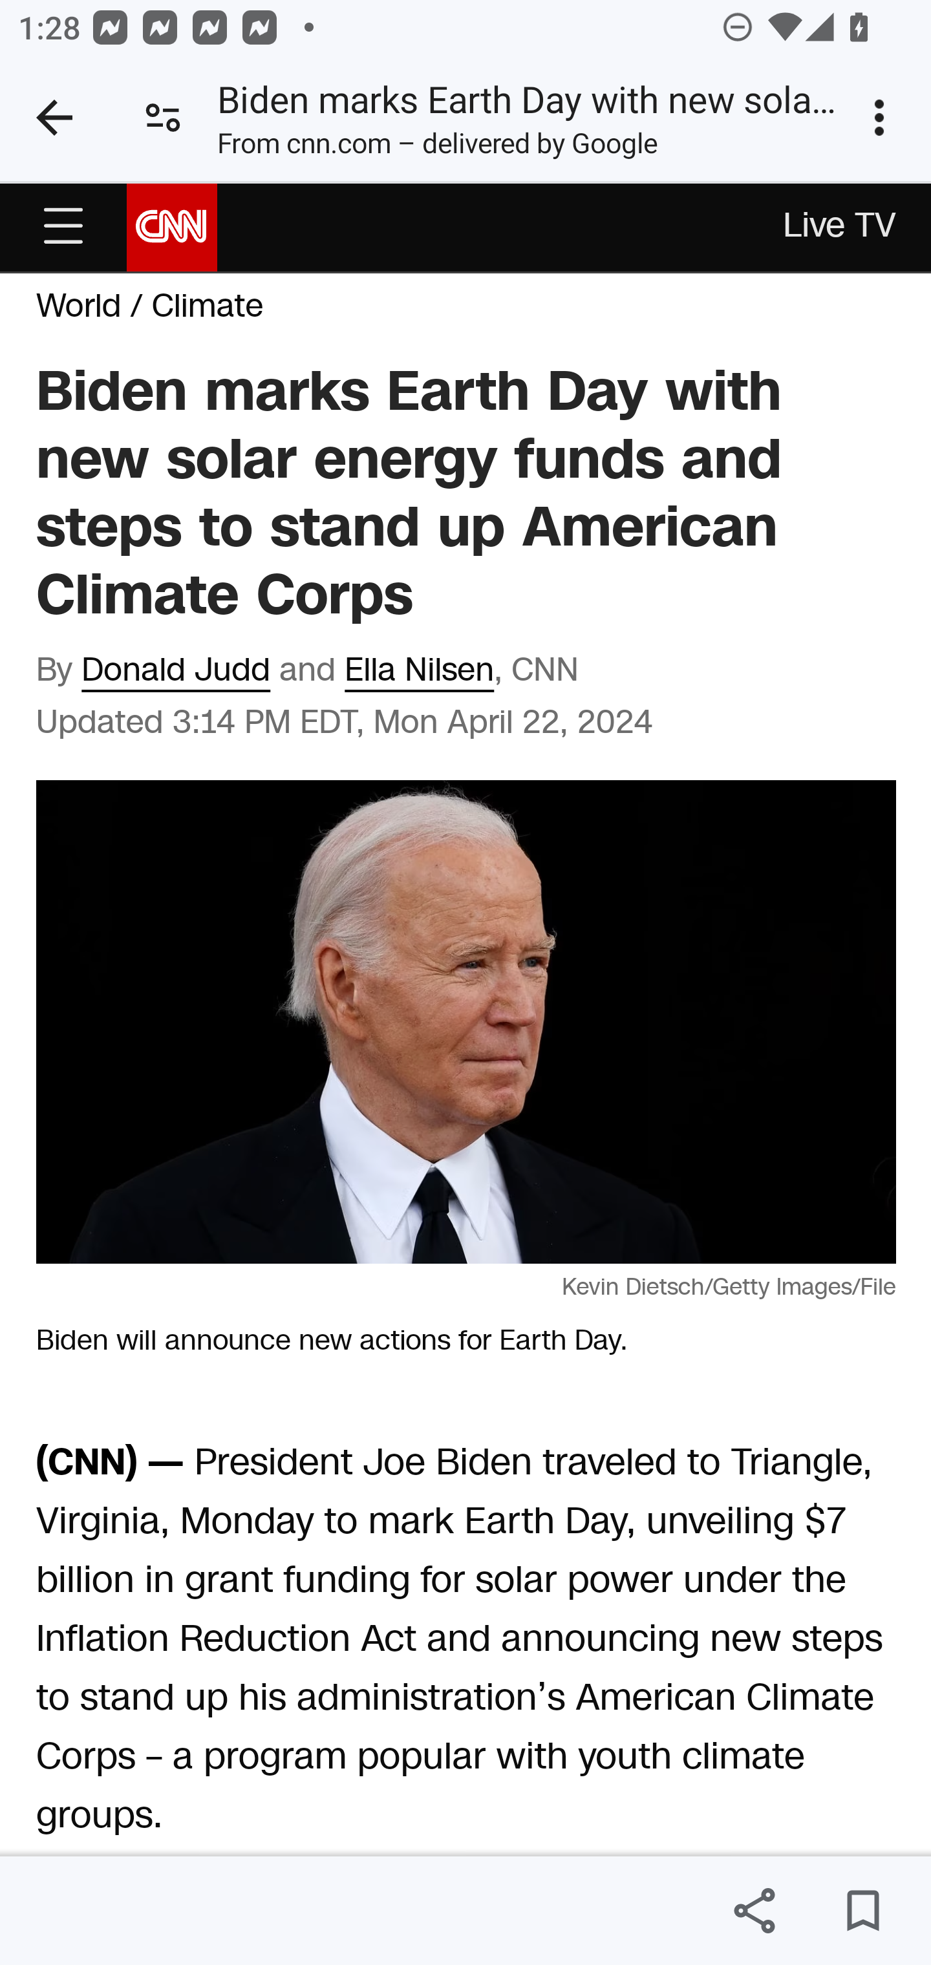 The width and height of the screenshot is (931, 1965). Describe the element at coordinates (754, 1911) in the screenshot. I see `Share` at that location.